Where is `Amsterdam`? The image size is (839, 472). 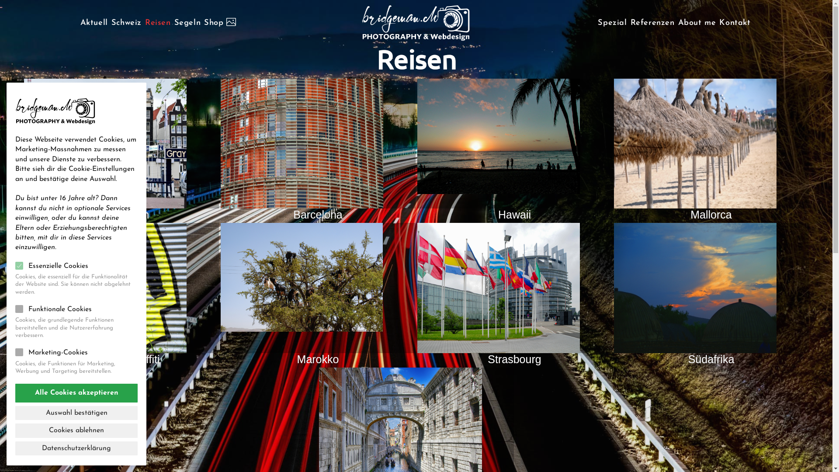
Amsterdam is located at coordinates (105, 143).